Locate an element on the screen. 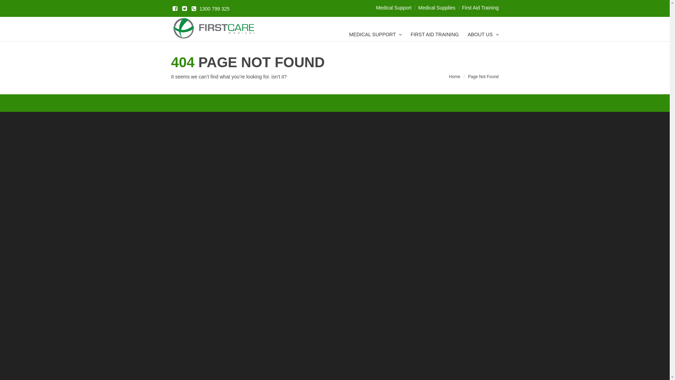 The height and width of the screenshot is (380, 675). MEDICAL SUPPORT is located at coordinates (375, 35).